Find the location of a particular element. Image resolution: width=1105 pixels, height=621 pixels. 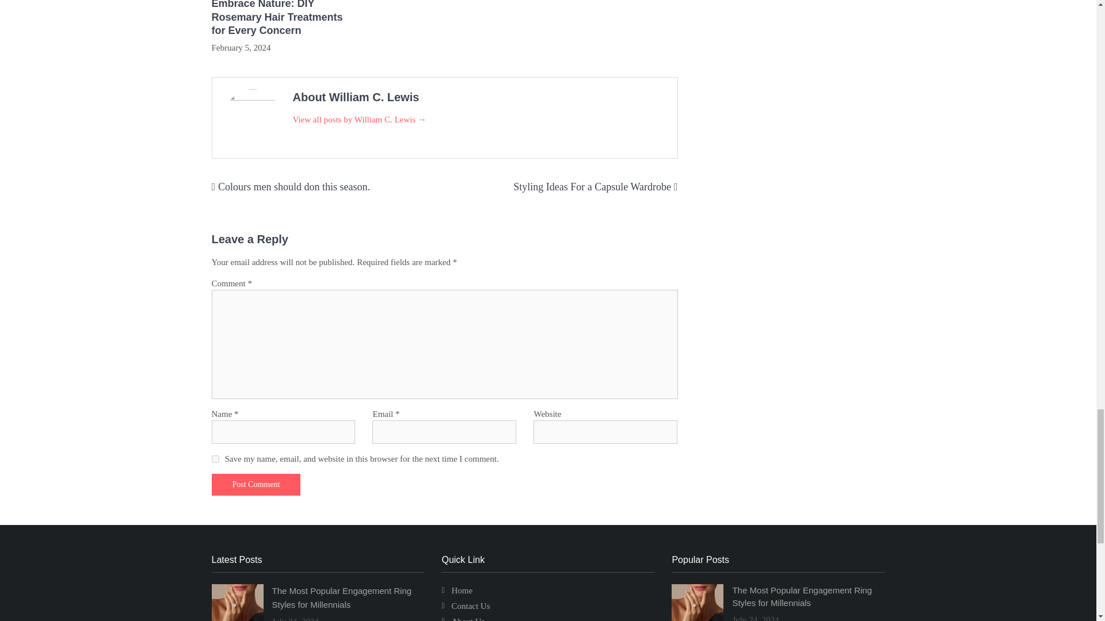

yes is located at coordinates (215, 459).